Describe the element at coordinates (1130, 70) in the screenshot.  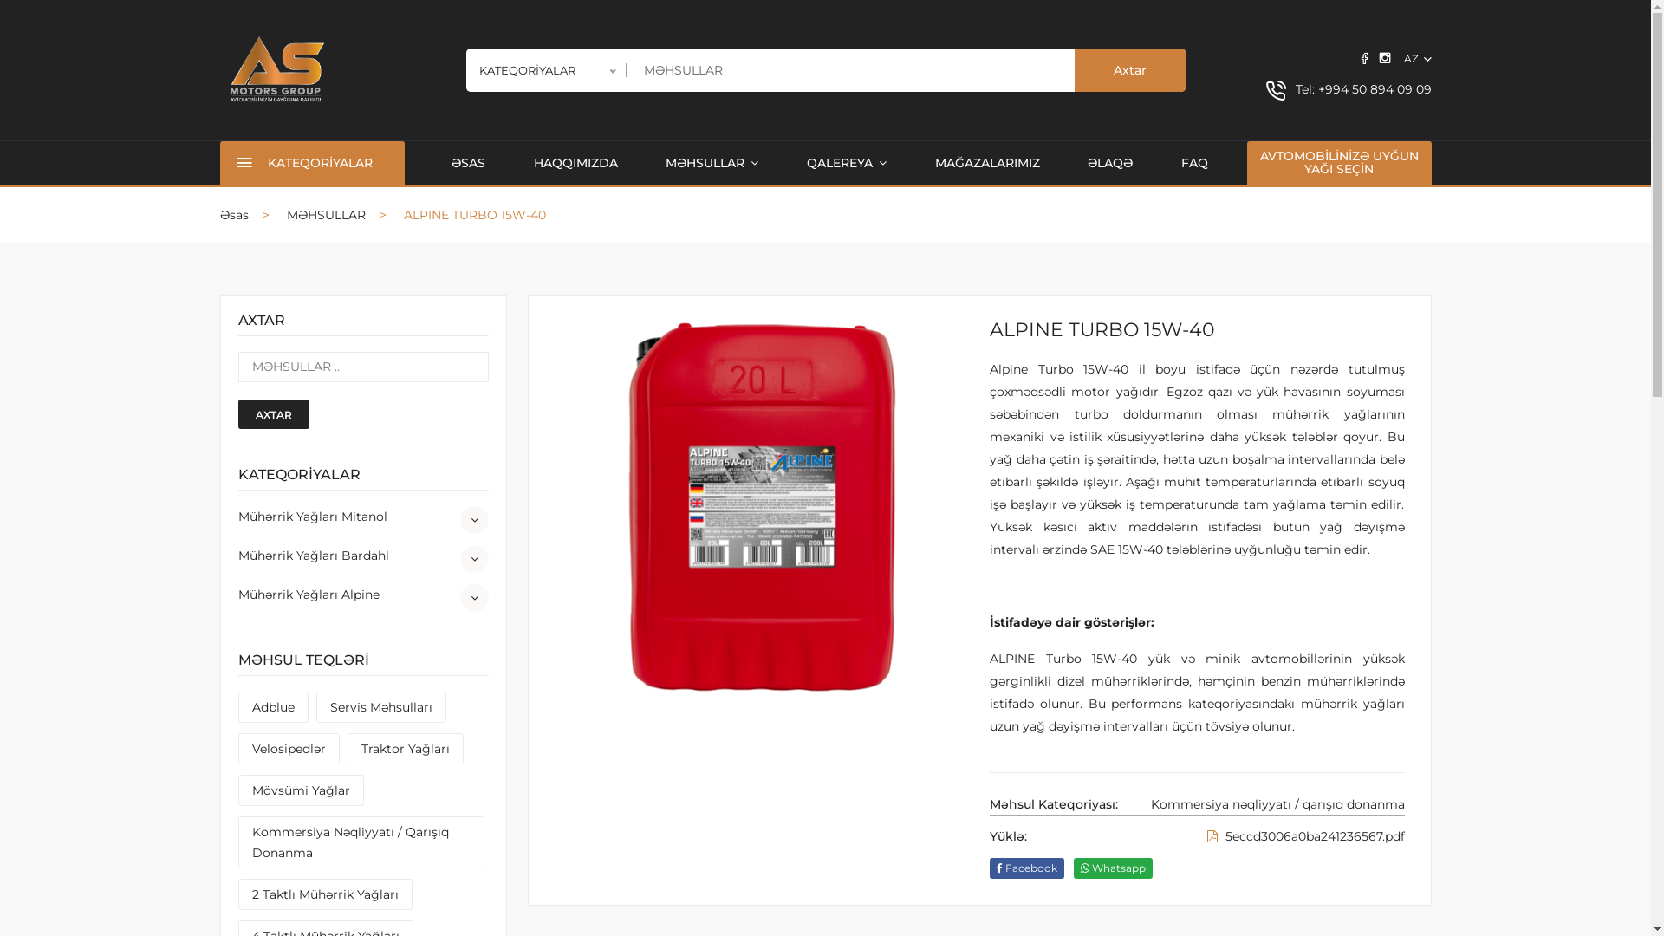
I see `Axtar` at that location.